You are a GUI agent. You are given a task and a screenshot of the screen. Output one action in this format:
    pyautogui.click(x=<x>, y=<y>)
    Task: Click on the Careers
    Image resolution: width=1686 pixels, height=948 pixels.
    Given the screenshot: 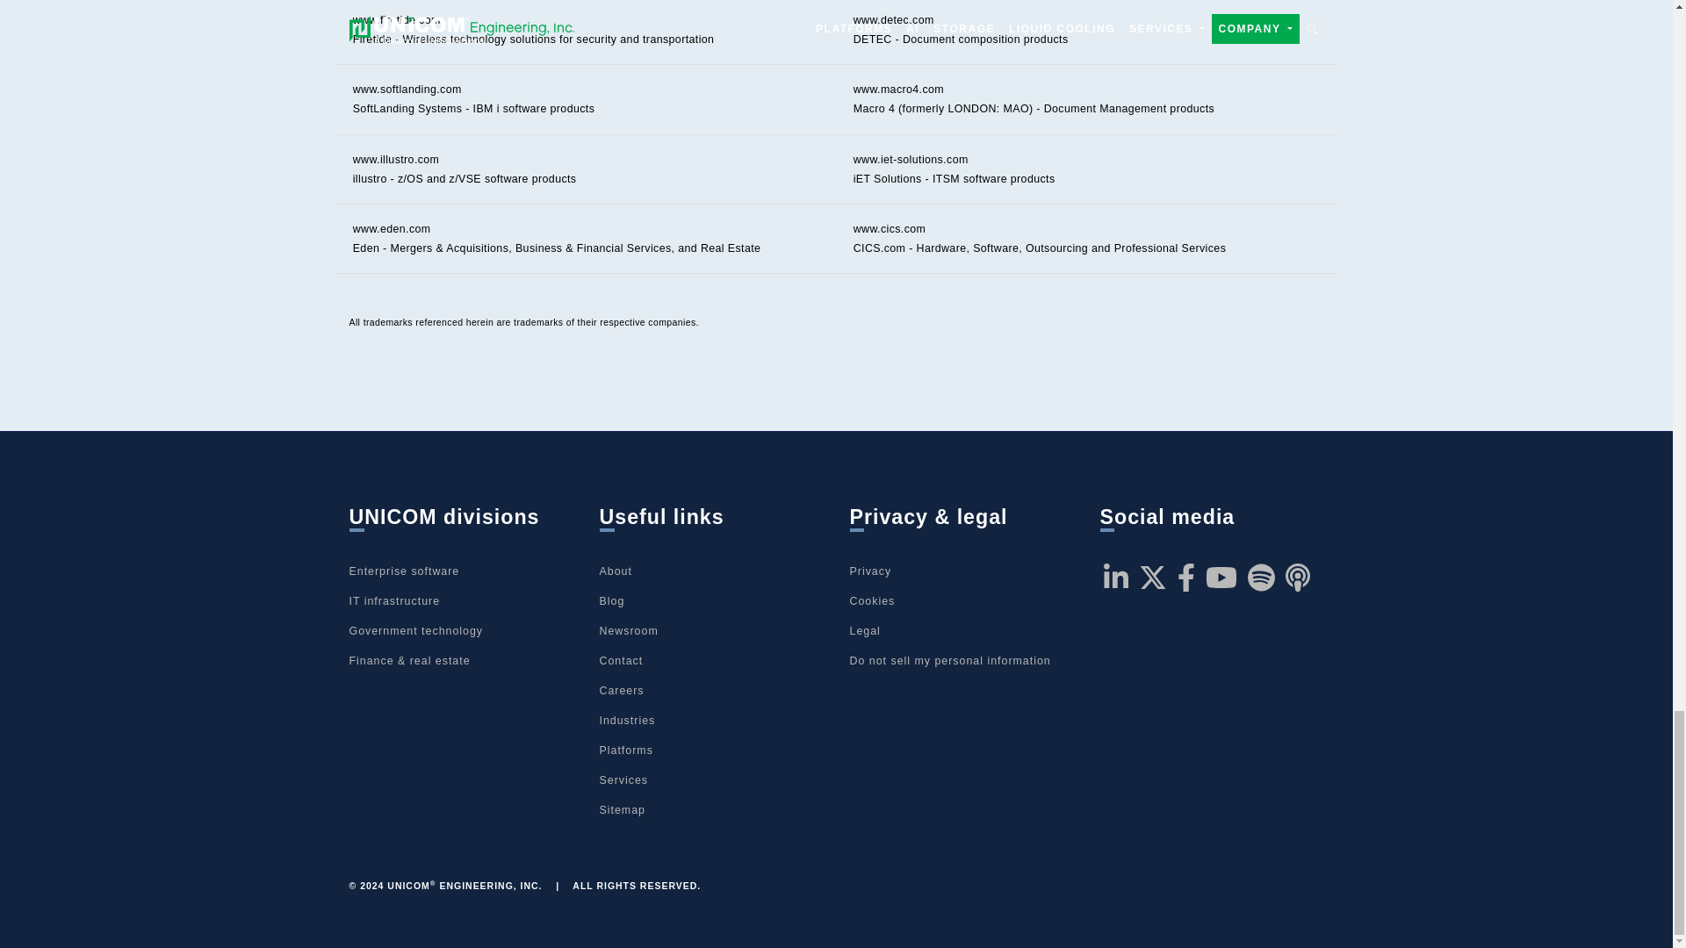 What is the action you would take?
    pyautogui.click(x=621, y=690)
    